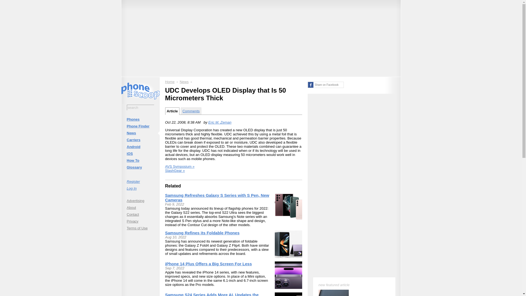 Image resolution: width=526 pixels, height=296 pixels. Describe the element at coordinates (170, 82) in the screenshot. I see `Home` at that location.